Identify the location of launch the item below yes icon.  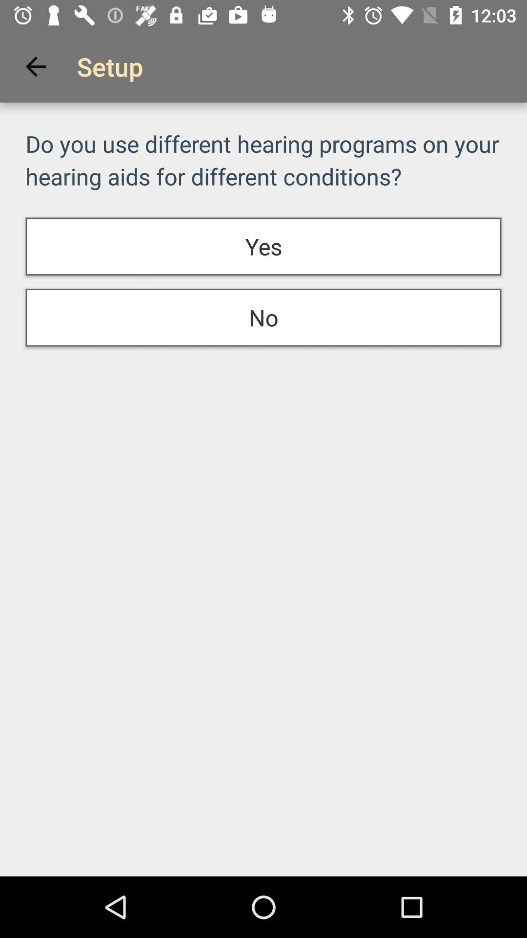
(263, 318).